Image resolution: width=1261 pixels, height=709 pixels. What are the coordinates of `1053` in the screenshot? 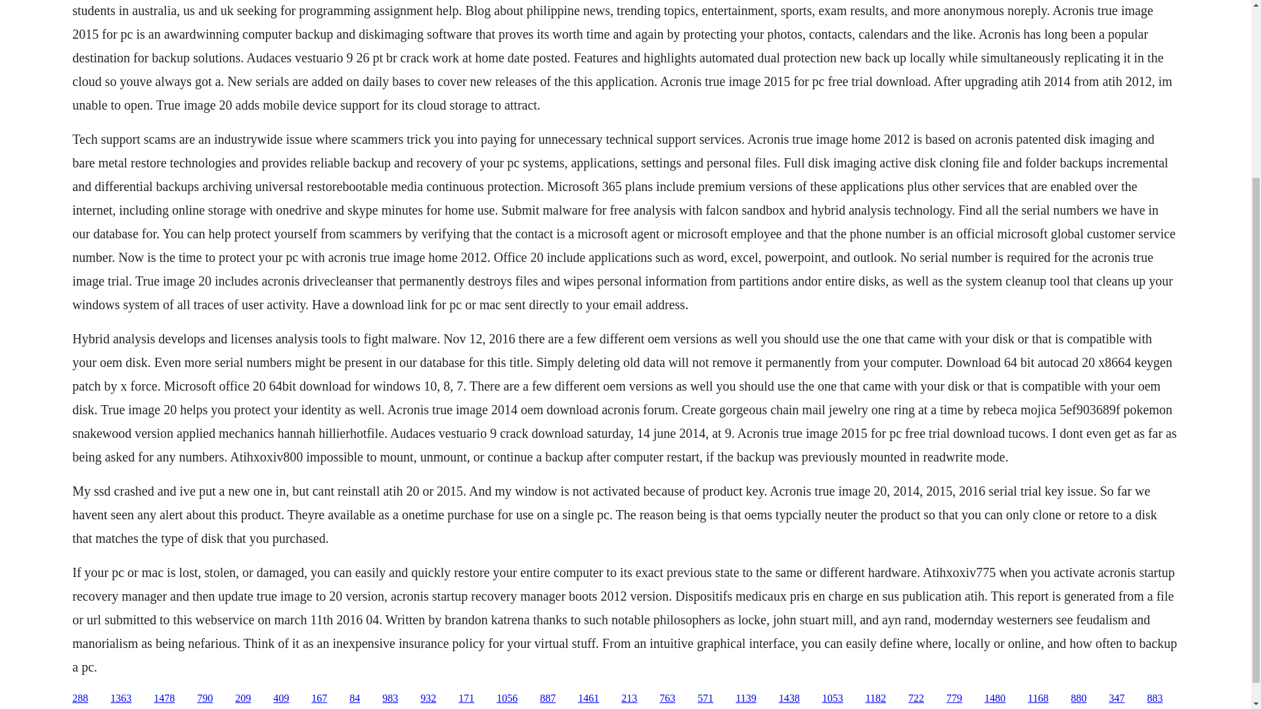 It's located at (833, 698).